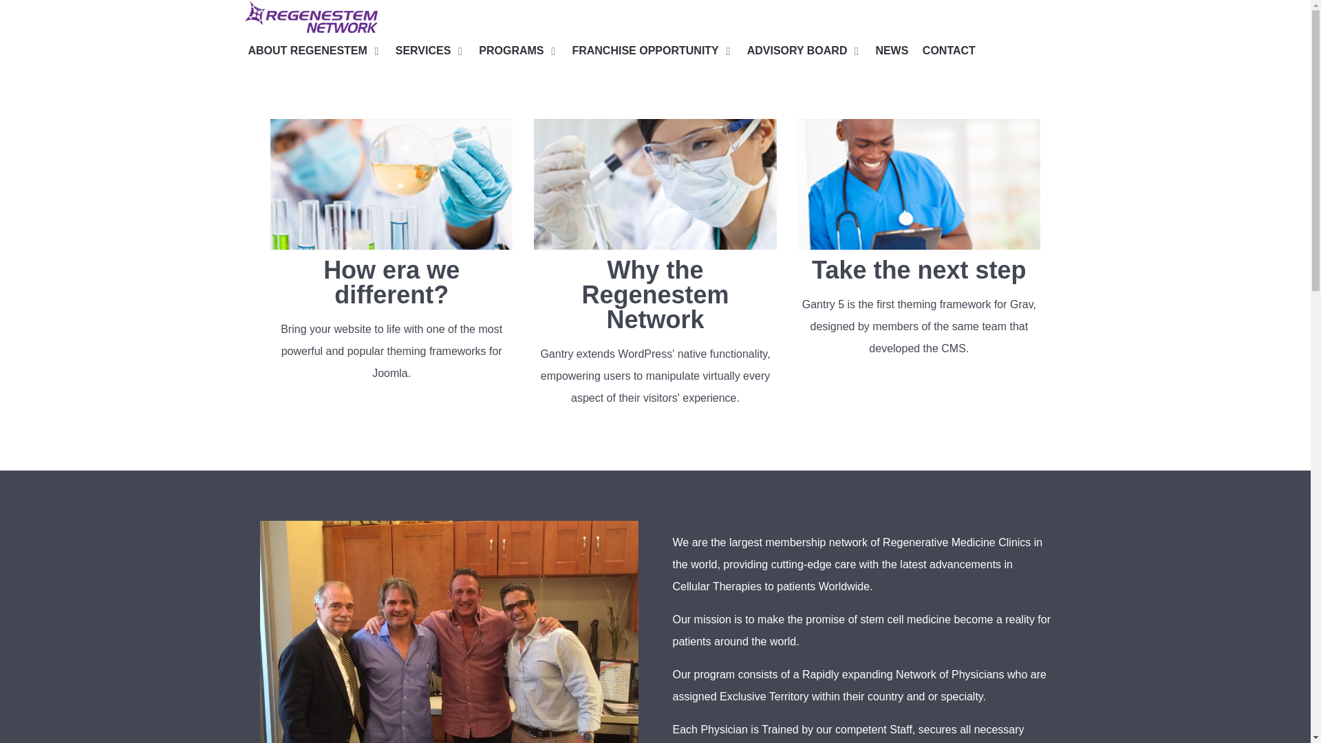 The width and height of the screenshot is (1321, 743). Describe the element at coordinates (517, 51) in the screenshot. I see `PROGRAMS` at that location.